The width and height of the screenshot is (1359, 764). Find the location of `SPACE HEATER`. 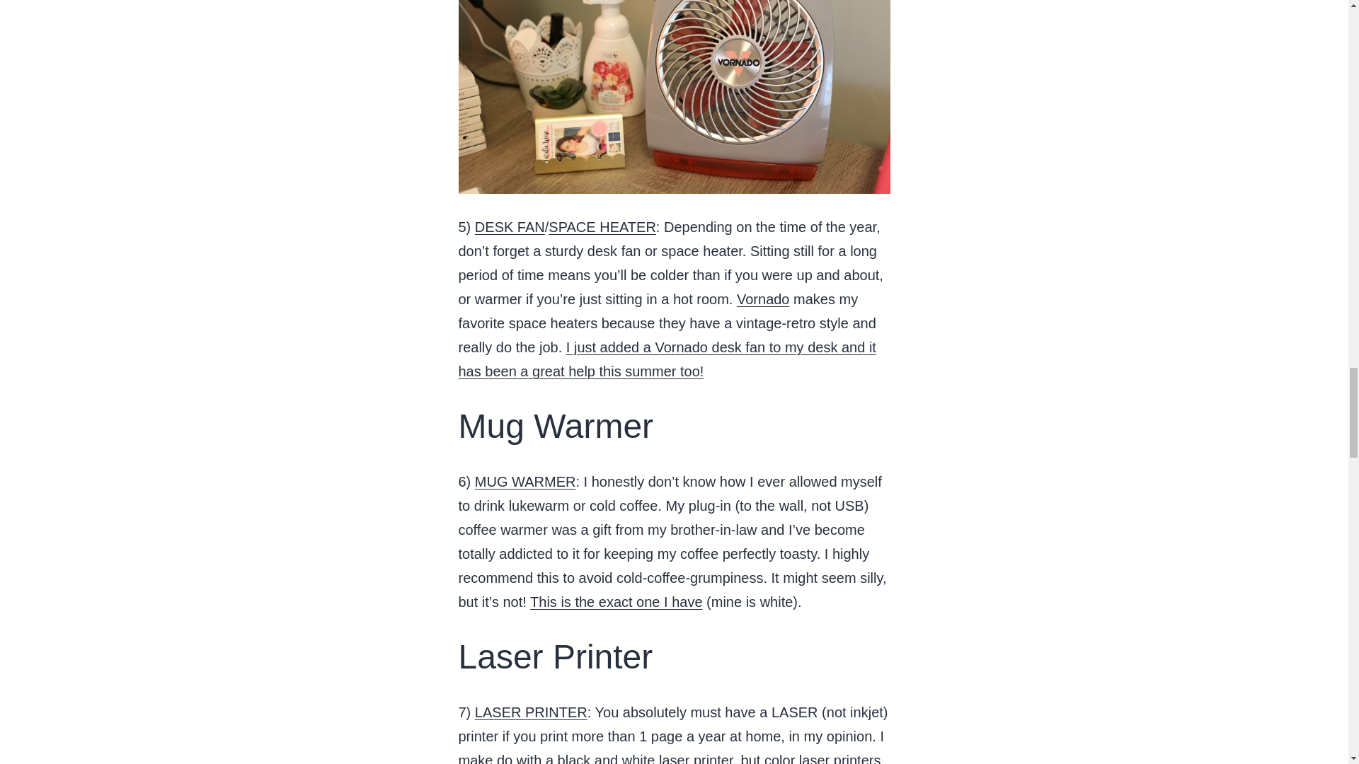

SPACE HEATER is located at coordinates (602, 226).